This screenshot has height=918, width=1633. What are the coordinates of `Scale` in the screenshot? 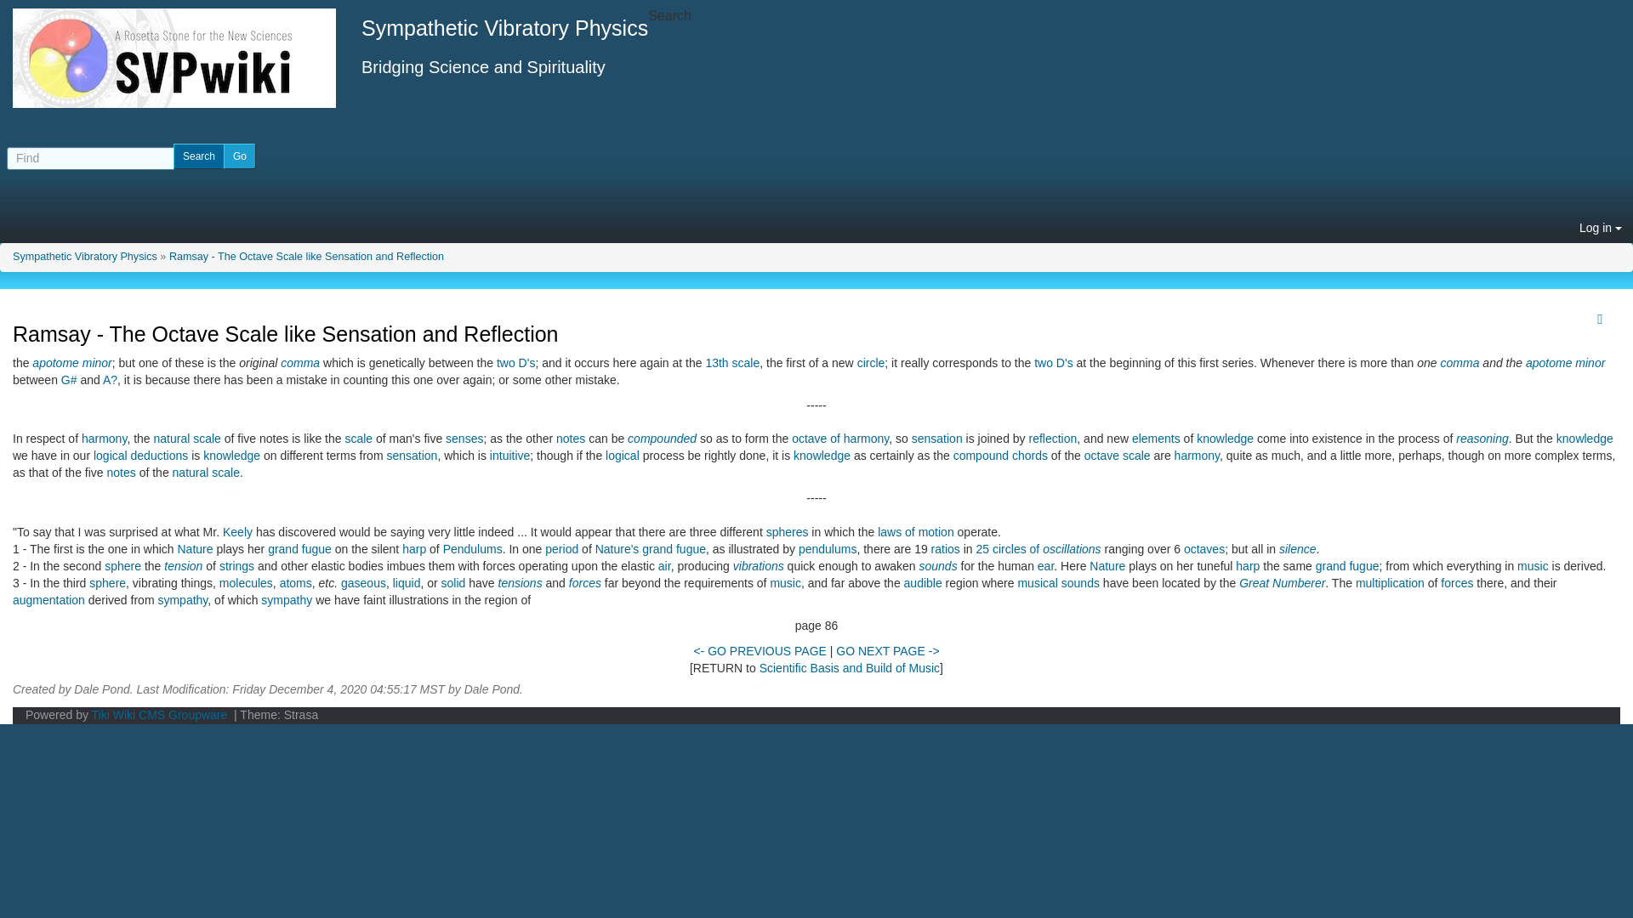 It's located at (358, 438).